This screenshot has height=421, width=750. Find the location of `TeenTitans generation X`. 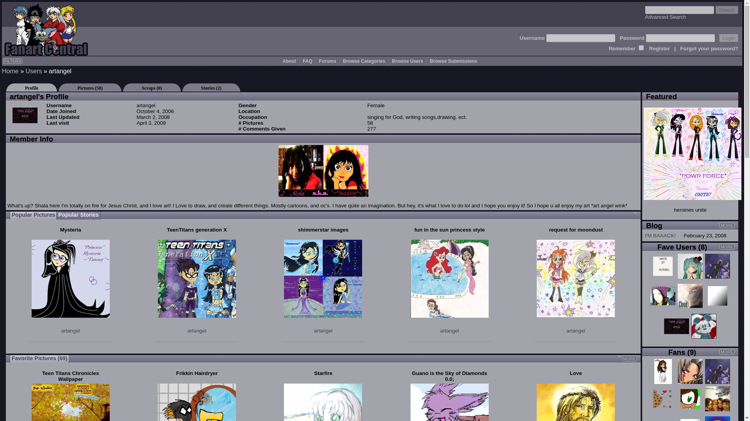

TeenTitans generation X is located at coordinates (197, 230).